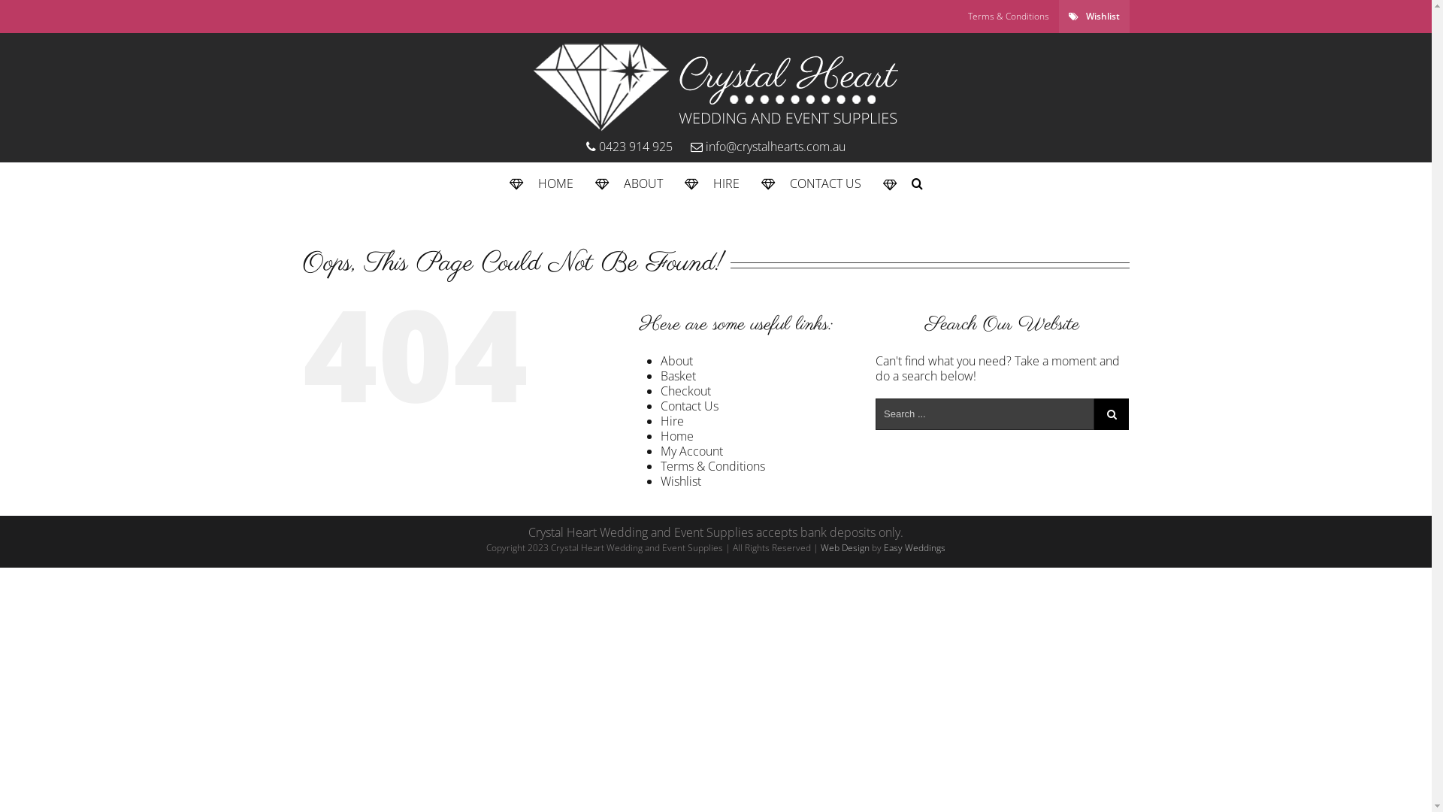  I want to click on Wishlist, so click(1094, 17).